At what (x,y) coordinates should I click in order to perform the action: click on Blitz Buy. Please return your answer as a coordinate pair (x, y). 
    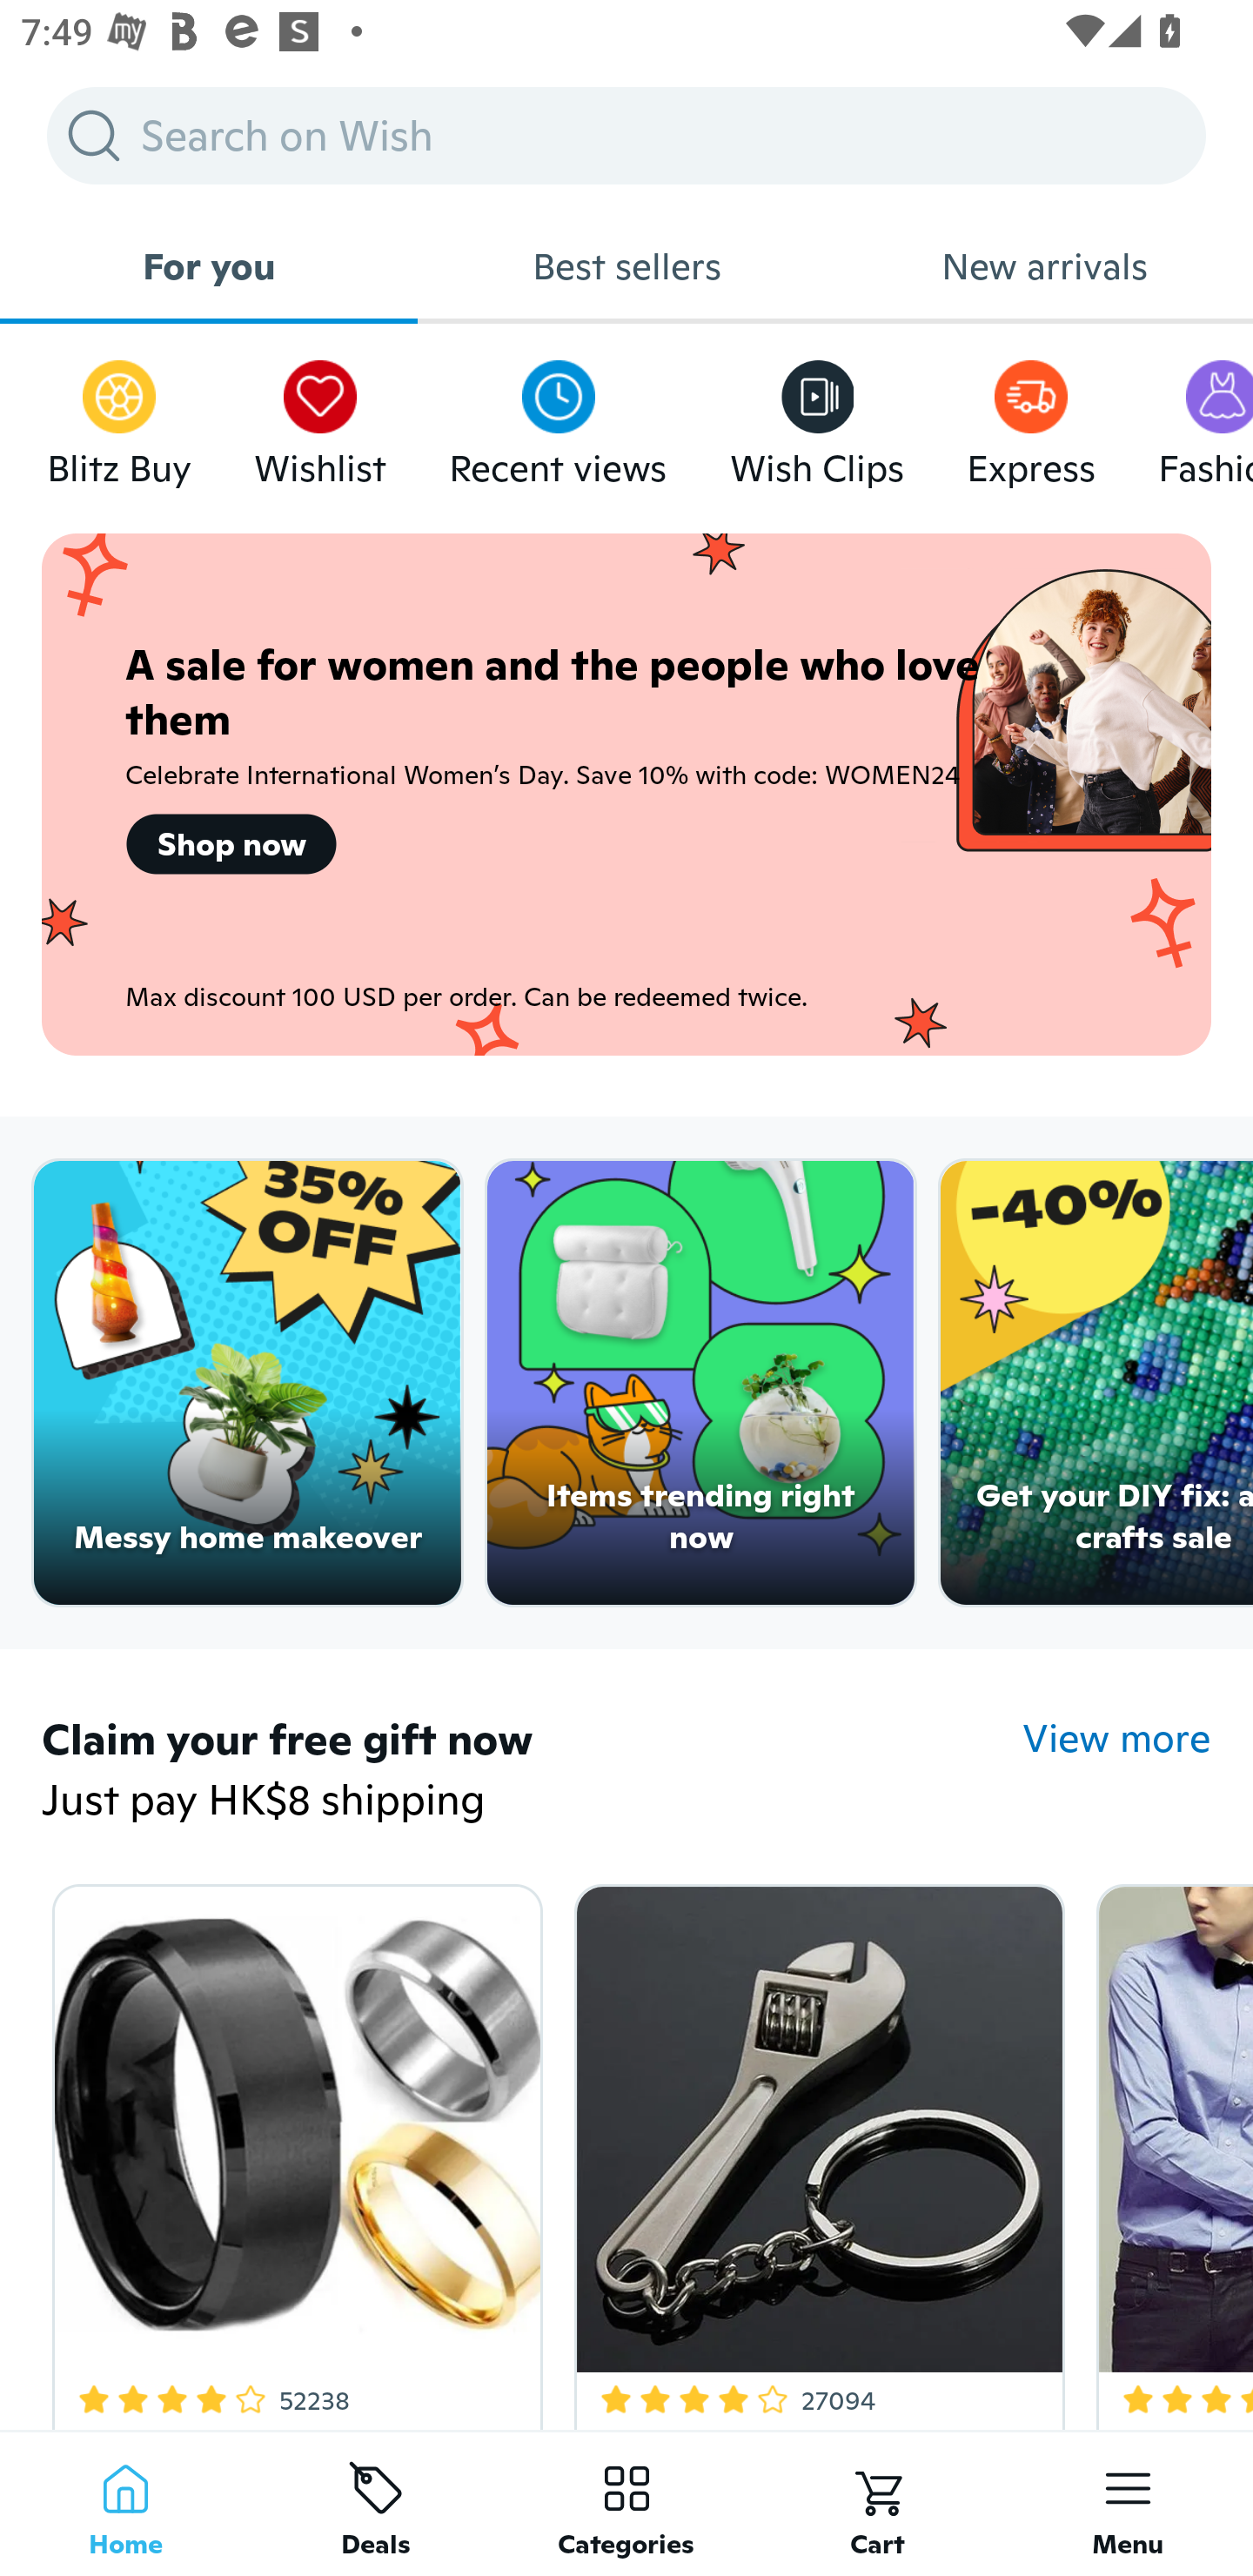
    Looking at the image, I should click on (119, 416).